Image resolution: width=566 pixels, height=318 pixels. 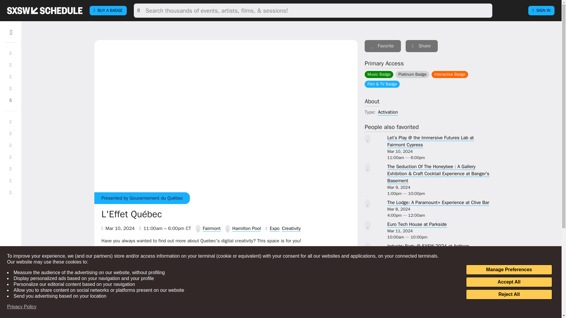 I want to click on Accept All, so click(x=509, y=282).